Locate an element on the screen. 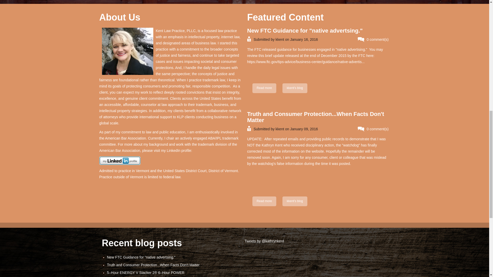 The image size is (493, 277). Truth and Consumer Protection...When Facts Don't Matter is located at coordinates (315, 117).